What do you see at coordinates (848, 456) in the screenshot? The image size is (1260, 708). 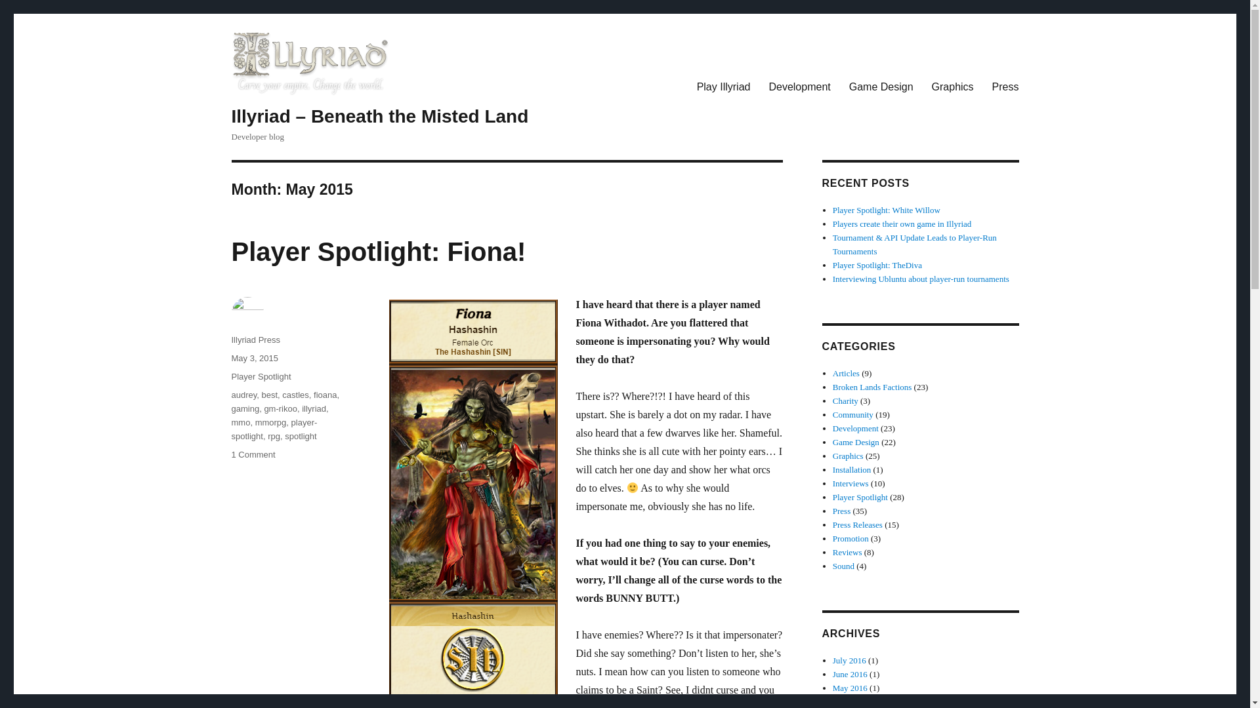 I see `Graphics` at bounding box center [848, 456].